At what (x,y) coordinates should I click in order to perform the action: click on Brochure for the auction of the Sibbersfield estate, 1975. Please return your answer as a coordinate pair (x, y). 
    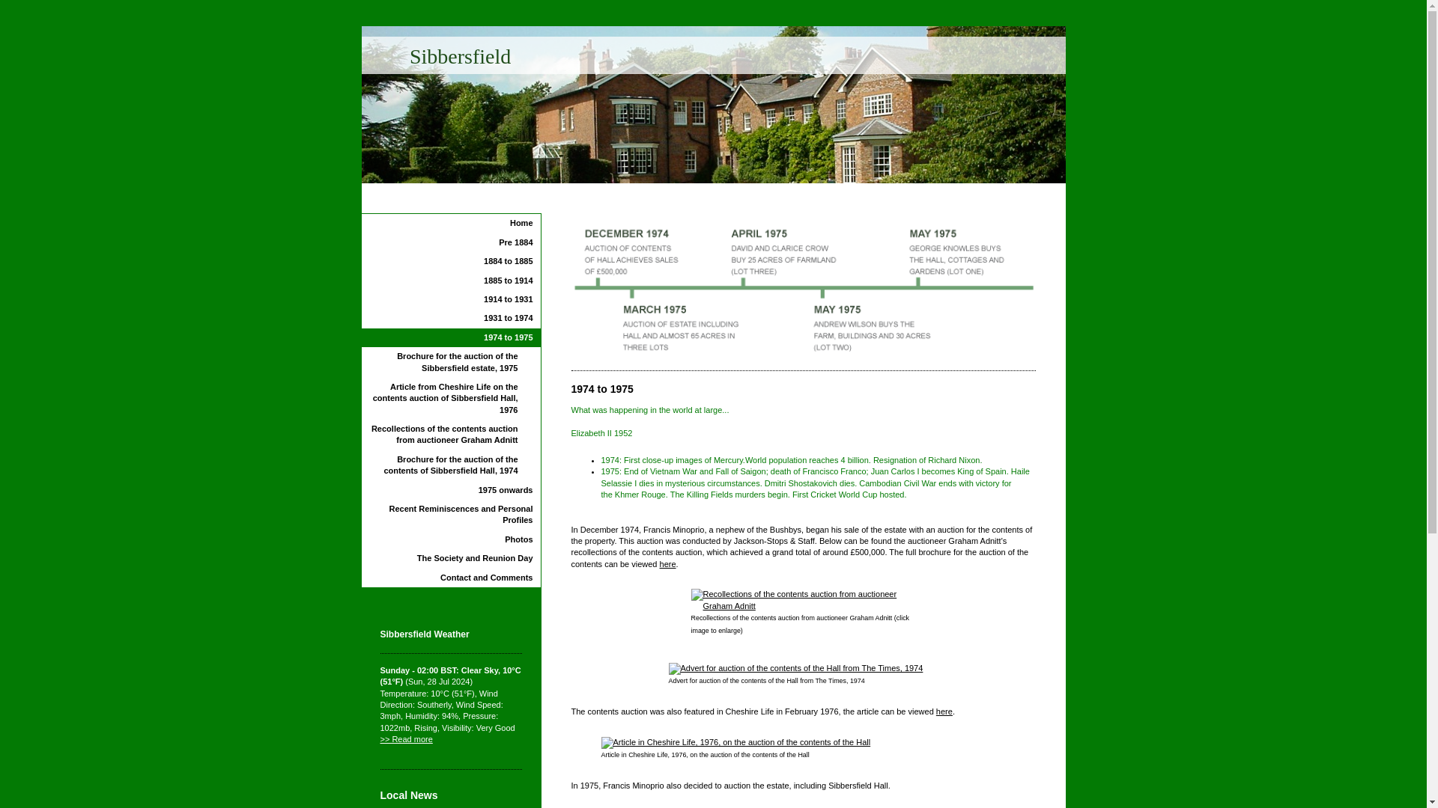
    Looking at the image, I should click on (450, 362).